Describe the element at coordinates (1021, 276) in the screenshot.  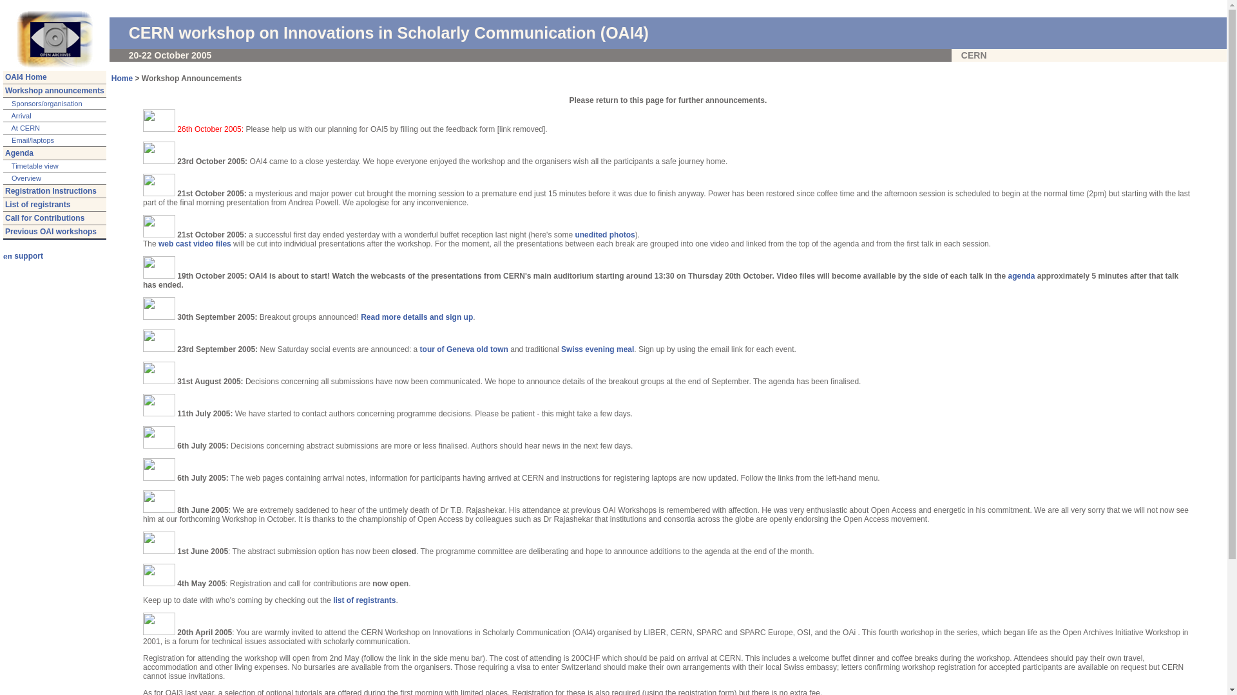
I see `agenda` at that location.